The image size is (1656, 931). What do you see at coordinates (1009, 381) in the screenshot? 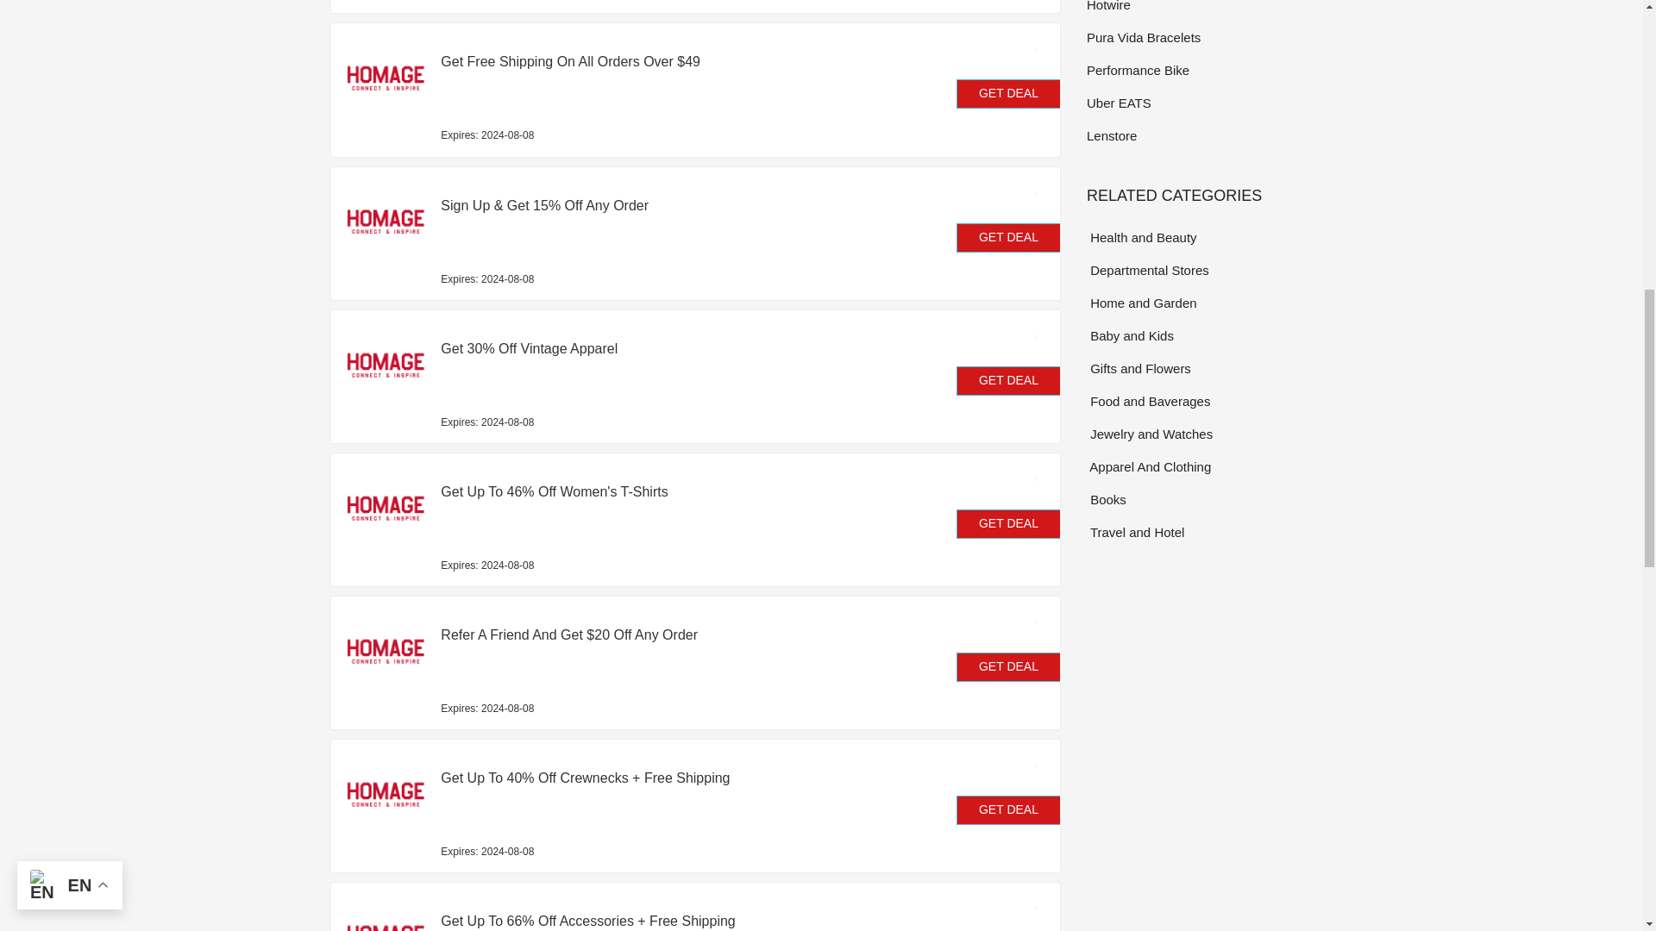
I see `GET DEAL` at bounding box center [1009, 381].